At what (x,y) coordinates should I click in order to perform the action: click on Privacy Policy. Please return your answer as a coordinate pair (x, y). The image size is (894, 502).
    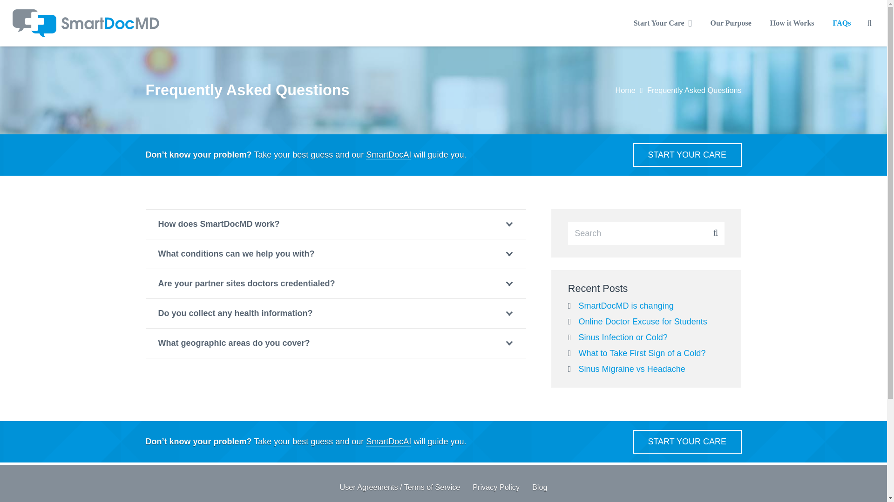
    Looking at the image, I should click on (496, 487).